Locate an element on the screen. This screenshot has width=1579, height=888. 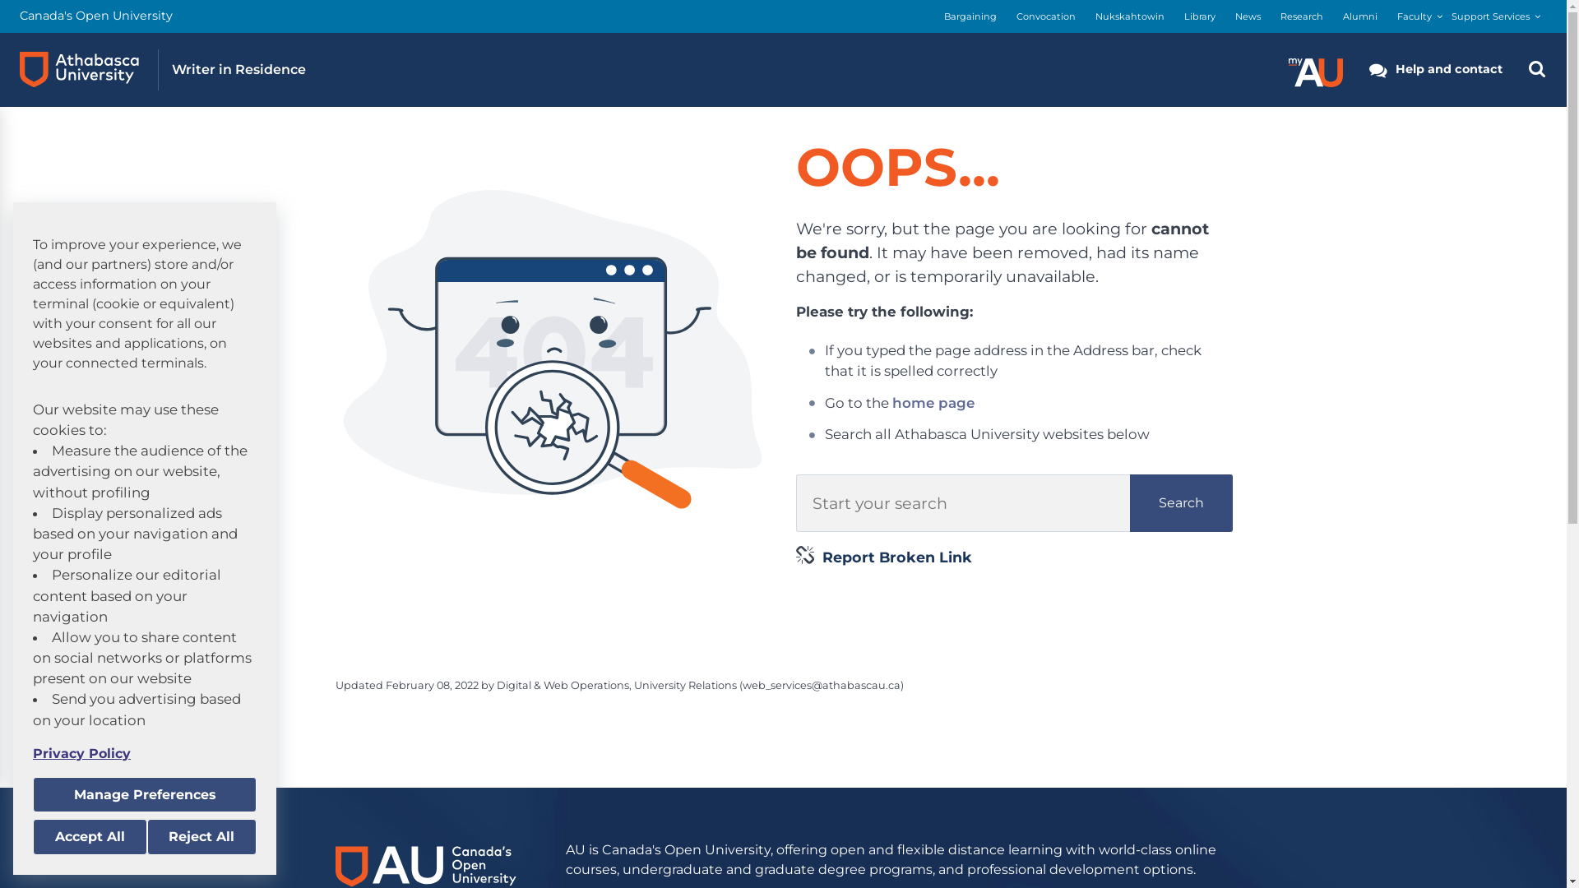
News is located at coordinates (1248, 16).